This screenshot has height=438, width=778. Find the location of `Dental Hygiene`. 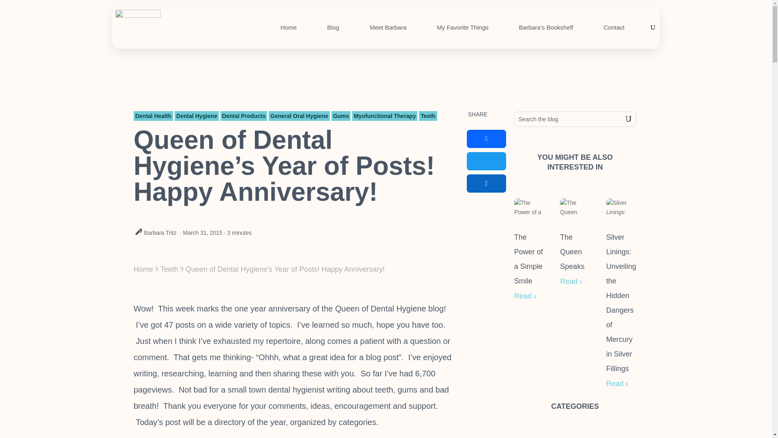

Dental Hygiene is located at coordinates (196, 116).